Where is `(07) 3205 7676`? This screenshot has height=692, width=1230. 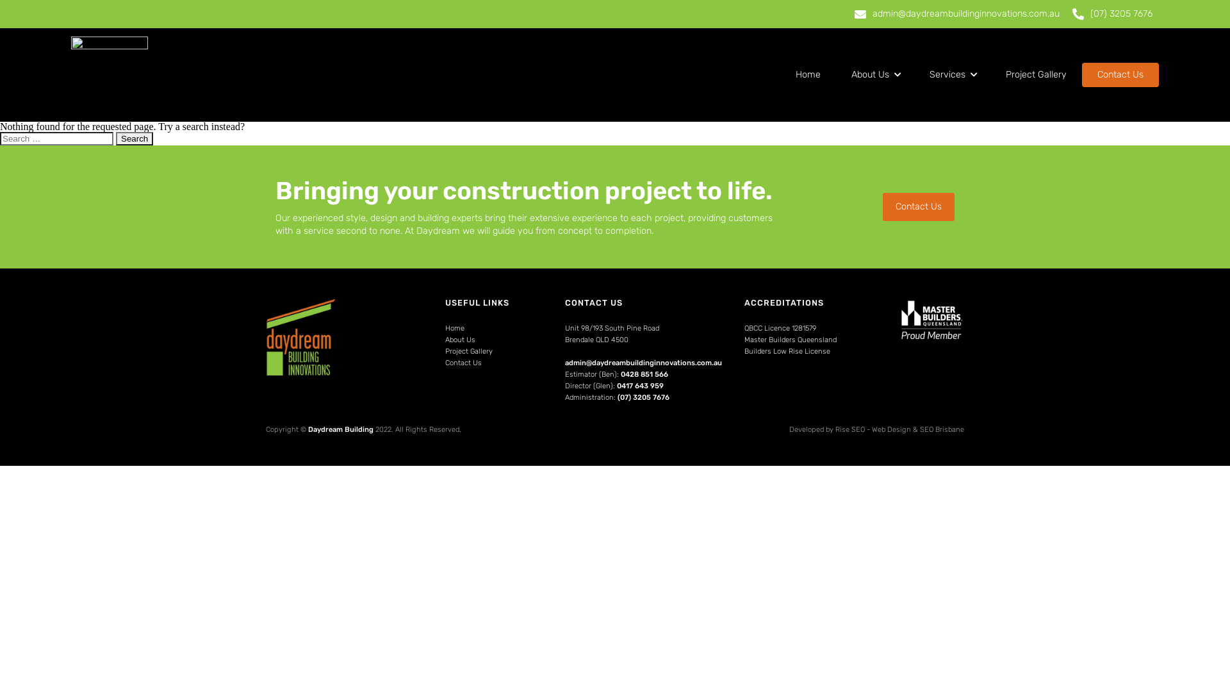 (07) 3205 7676 is located at coordinates (1112, 14).